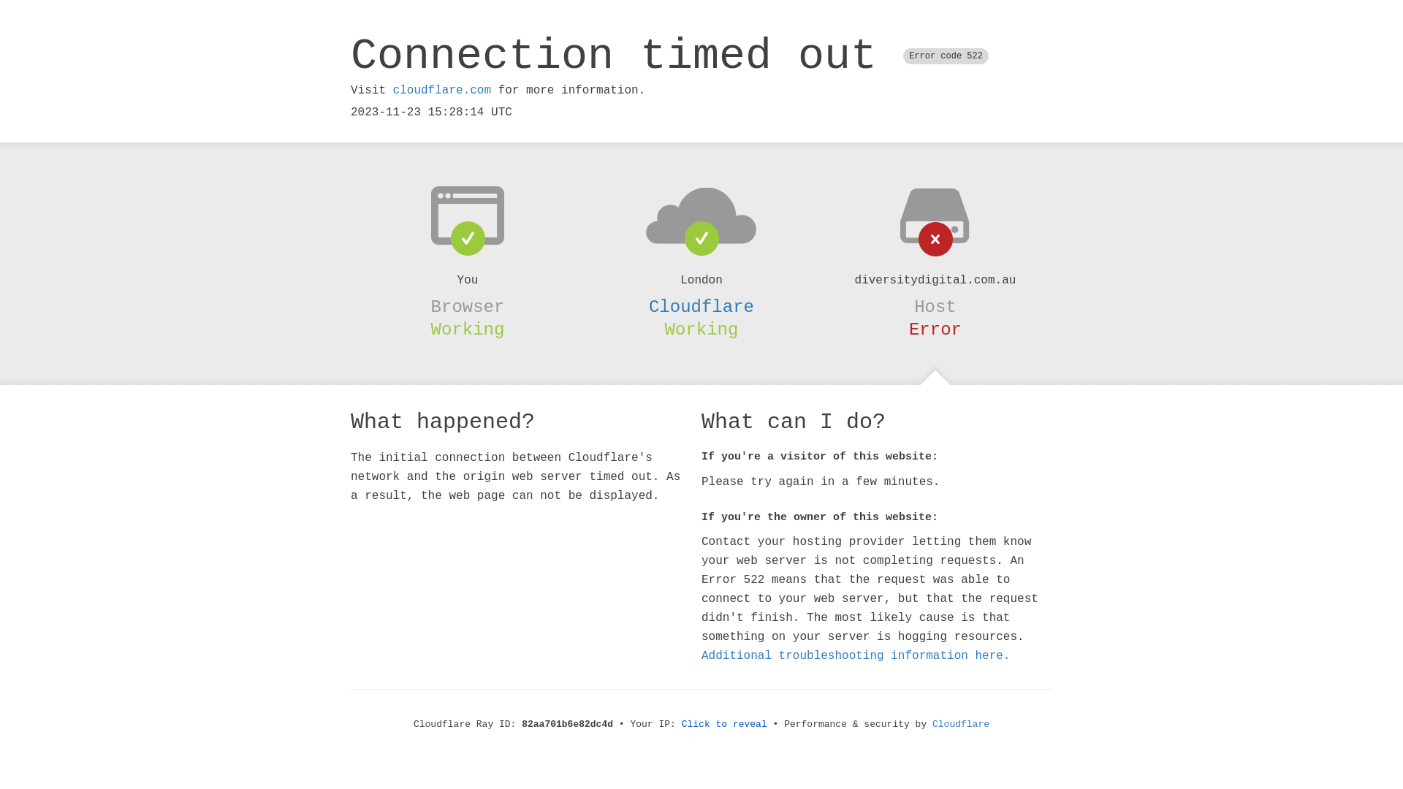 The width and height of the screenshot is (1403, 789). What do you see at coordinates (701, 307) in the screenshot?
I see `Cloudflare` at bounding box center [701, 307].